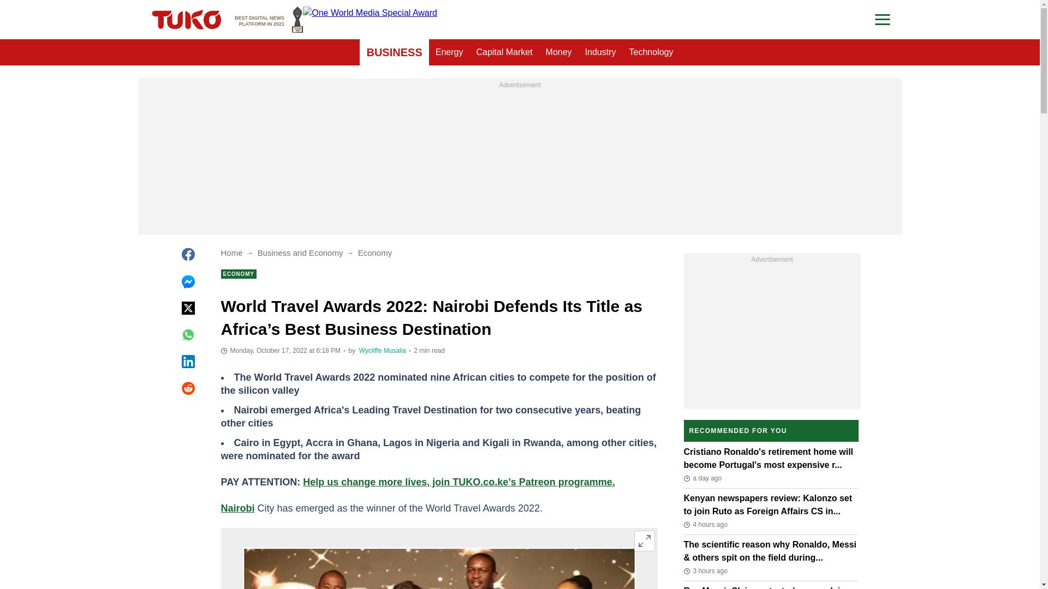  I want to click on Author page, so click(600, 52).